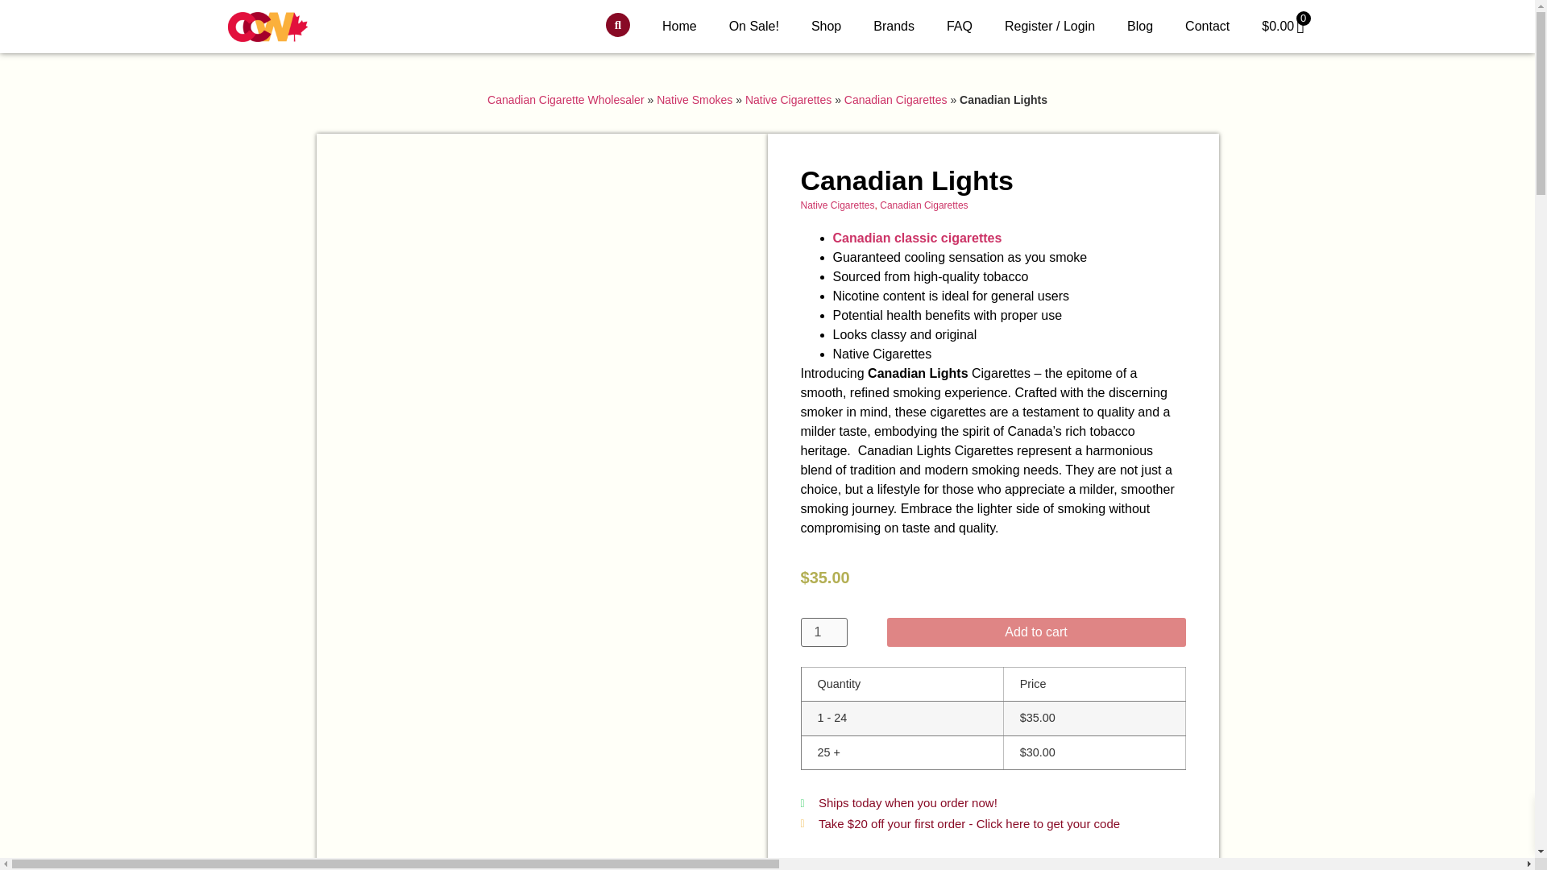 This screenshot has width=1547, height=870. Describe the element at coordinates (894, 26) in the screenshot. I see `Brands` at that location.